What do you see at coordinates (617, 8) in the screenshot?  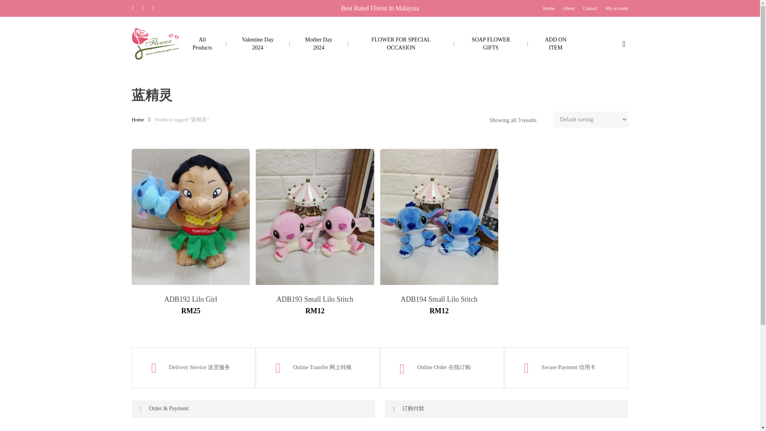 I see `My account` at bounding box center [617, 8].